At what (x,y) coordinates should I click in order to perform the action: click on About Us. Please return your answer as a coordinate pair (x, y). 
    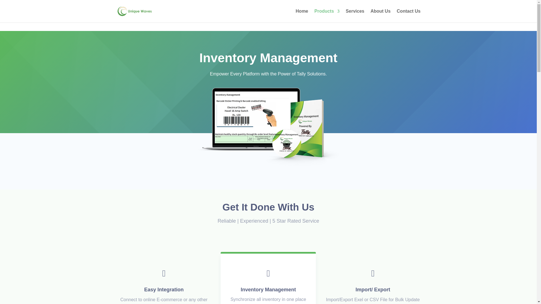
    Looking at the image, I should click on (380, 16).